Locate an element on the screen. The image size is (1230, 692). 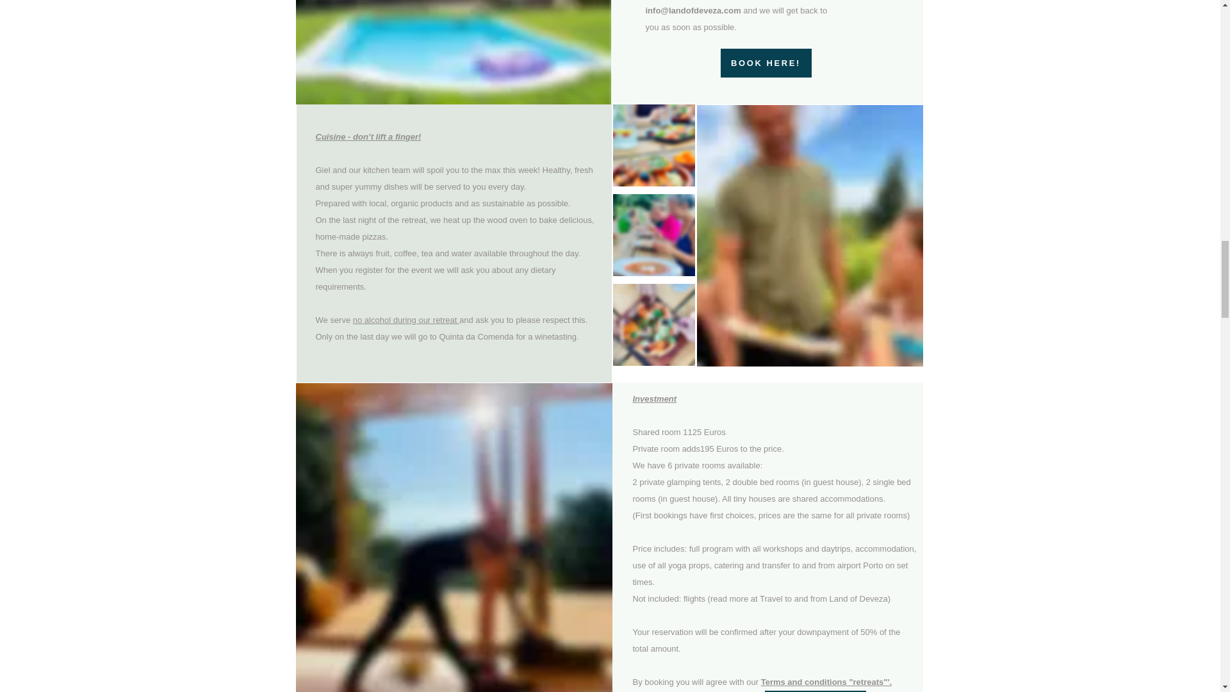
I'M IN! is located at coordinates (815, 691).